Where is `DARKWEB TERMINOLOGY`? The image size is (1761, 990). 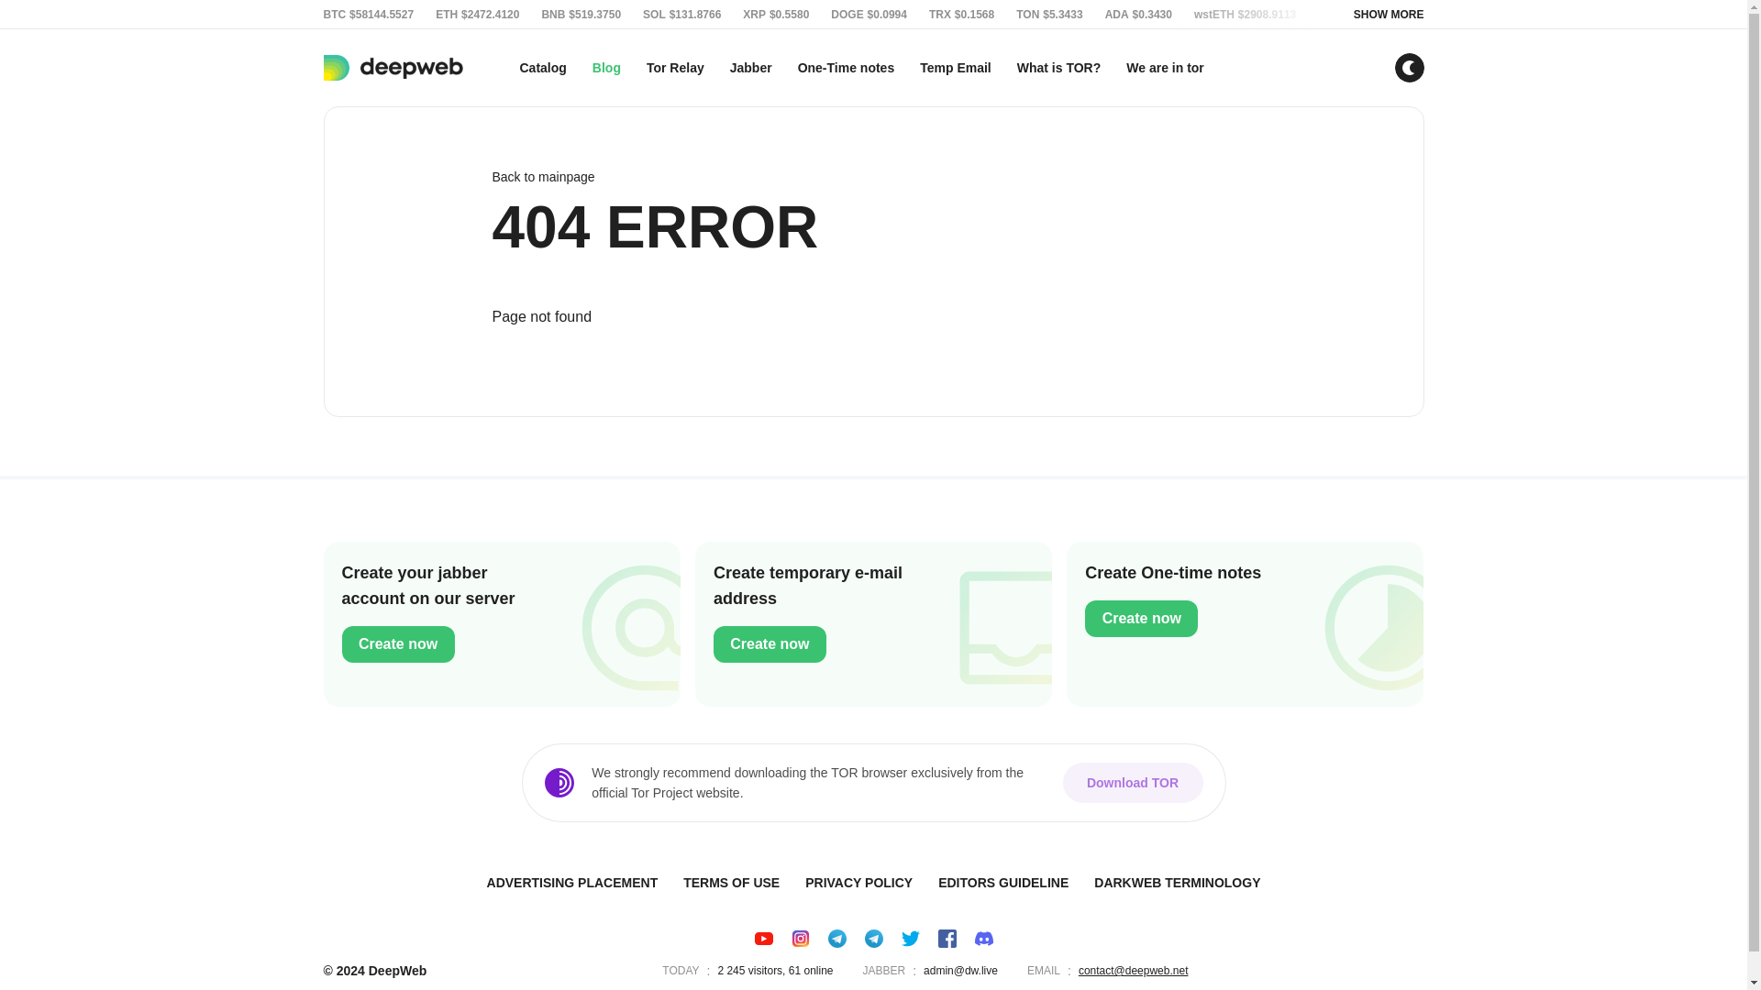 DARKWEB TERMINOLOGY is located at coordinates (1177, 883).